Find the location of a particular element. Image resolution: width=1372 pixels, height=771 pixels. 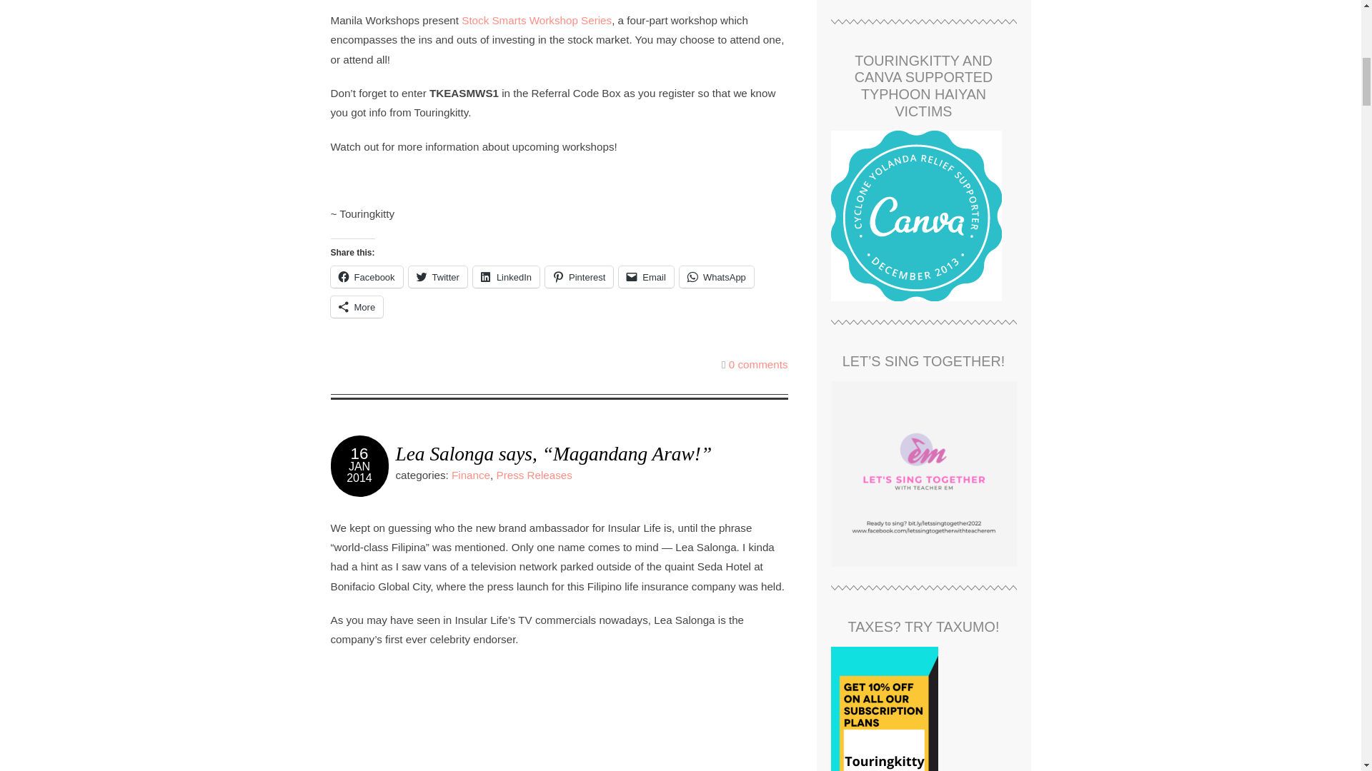

WhatsApp is located at coordinates (716, 276).